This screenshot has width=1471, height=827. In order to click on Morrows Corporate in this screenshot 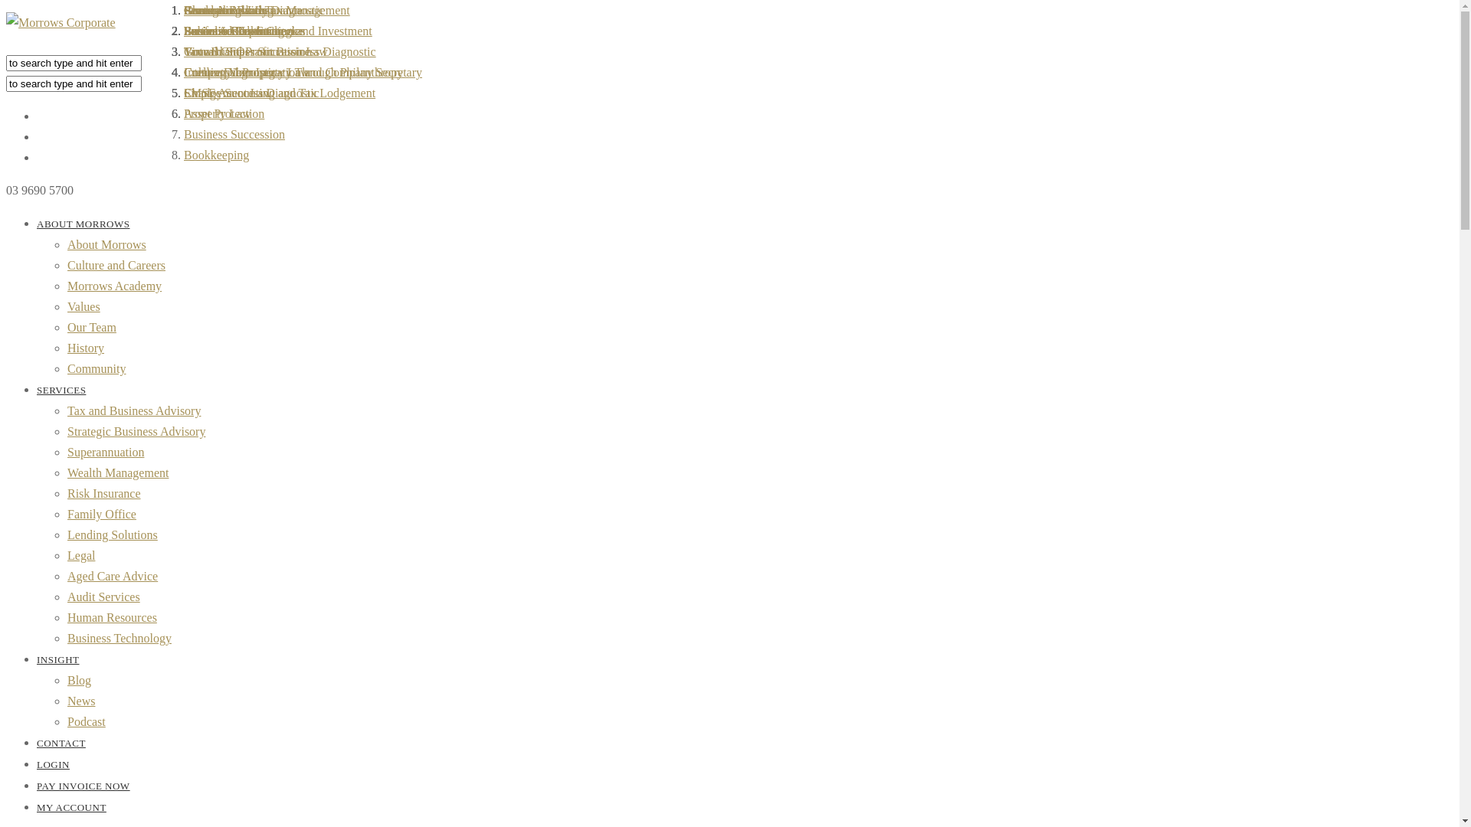, I will do `click(61, 23)`.